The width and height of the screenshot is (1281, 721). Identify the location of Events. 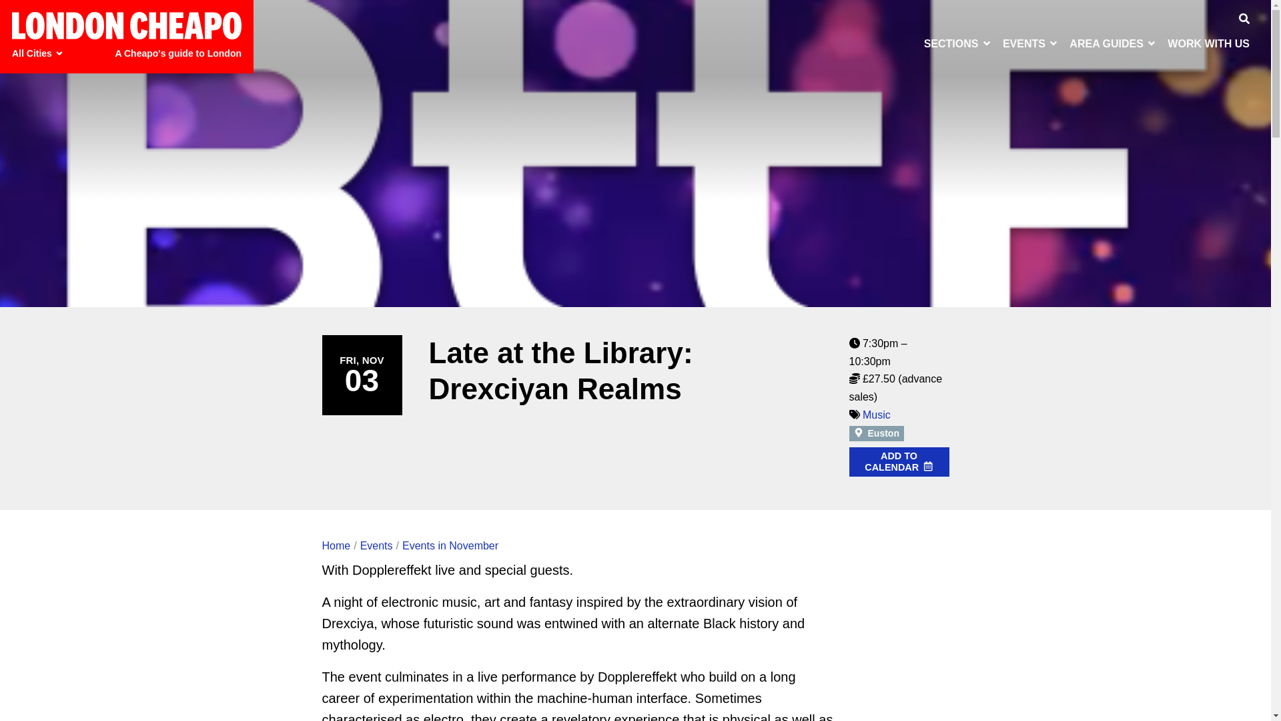
(1031, 43).